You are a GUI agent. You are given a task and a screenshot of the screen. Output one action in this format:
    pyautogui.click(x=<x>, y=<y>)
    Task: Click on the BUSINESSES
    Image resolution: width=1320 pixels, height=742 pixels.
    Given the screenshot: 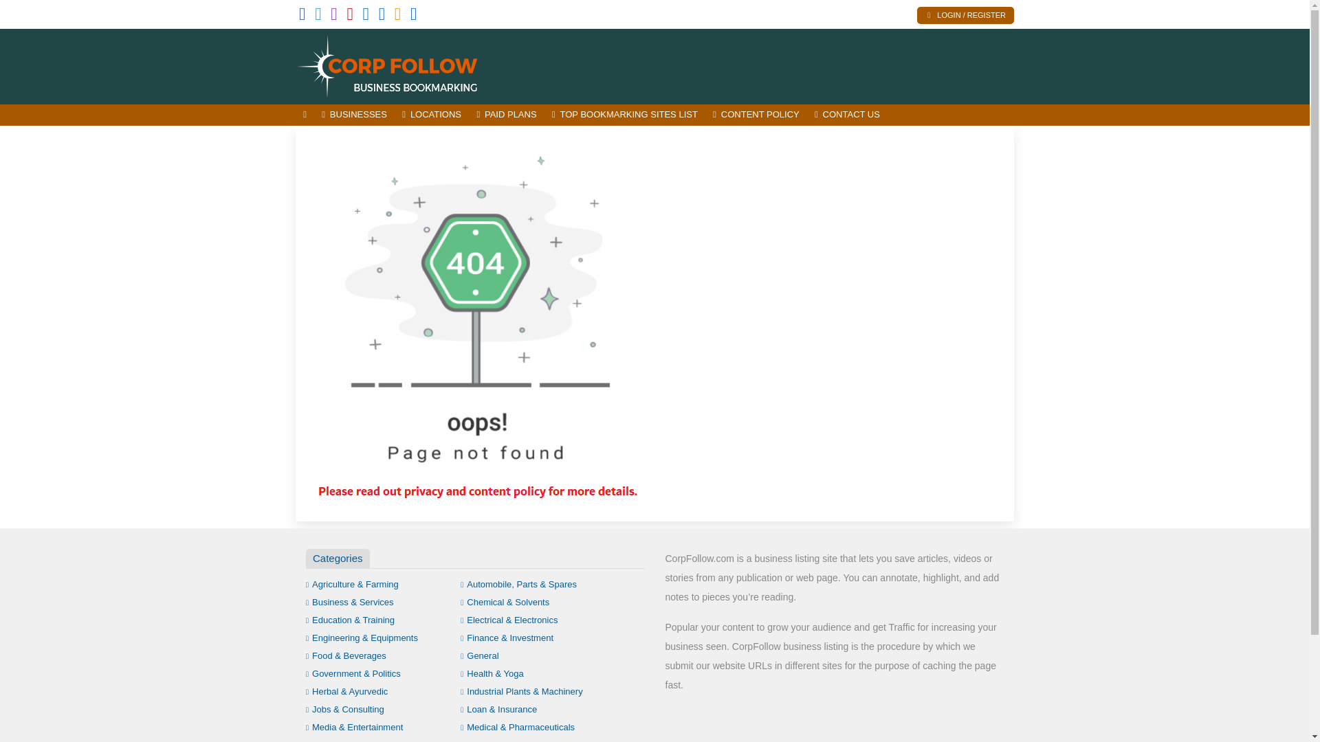 What is the action you would take?
    pyautogui.click(x=354, y=115)
    